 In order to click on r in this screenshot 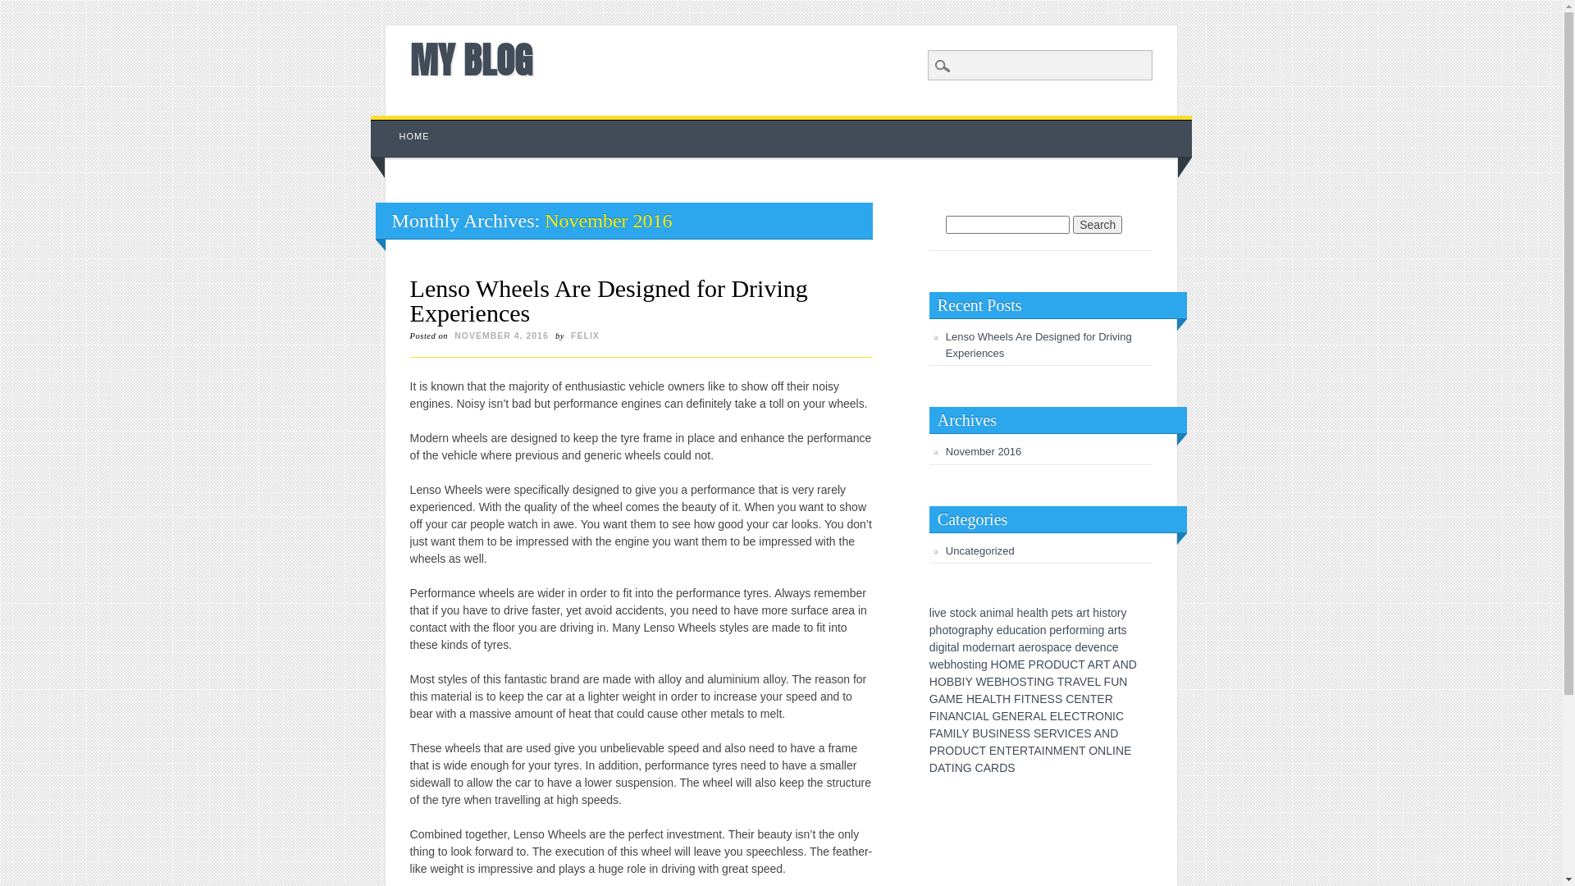, I will do `click(1034, 647)`.